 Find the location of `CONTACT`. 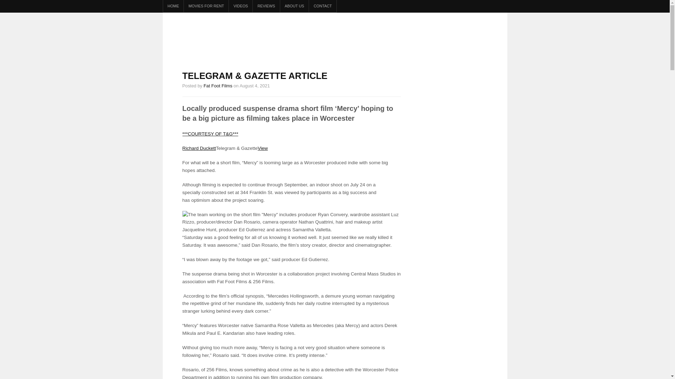

CONTACT is located at coordinates (323, 6).